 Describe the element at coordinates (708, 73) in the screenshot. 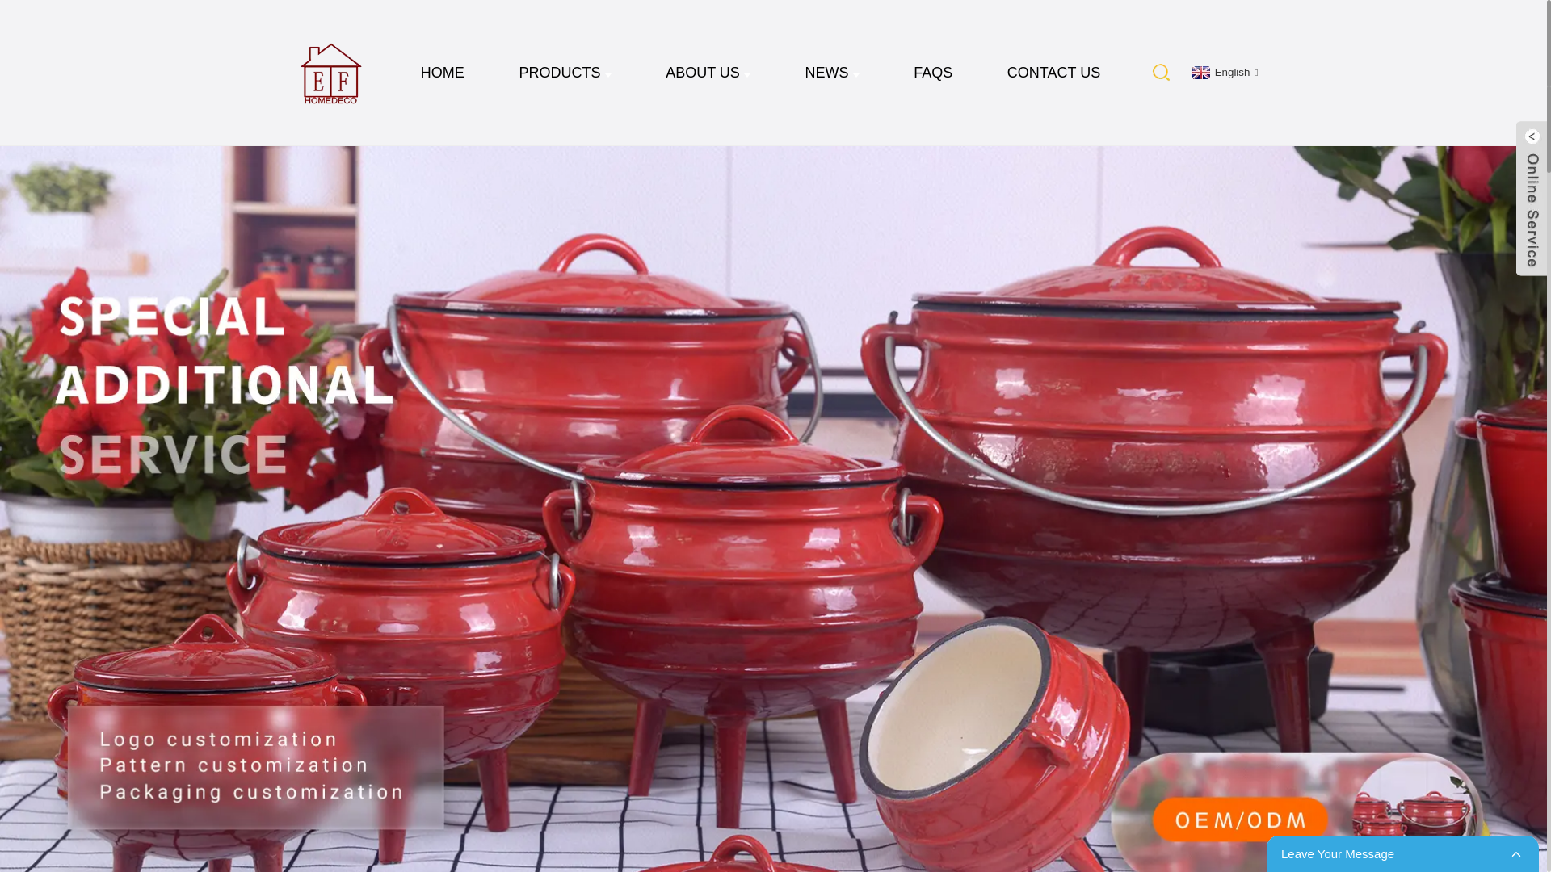

I see `ABOUT US` at that location.